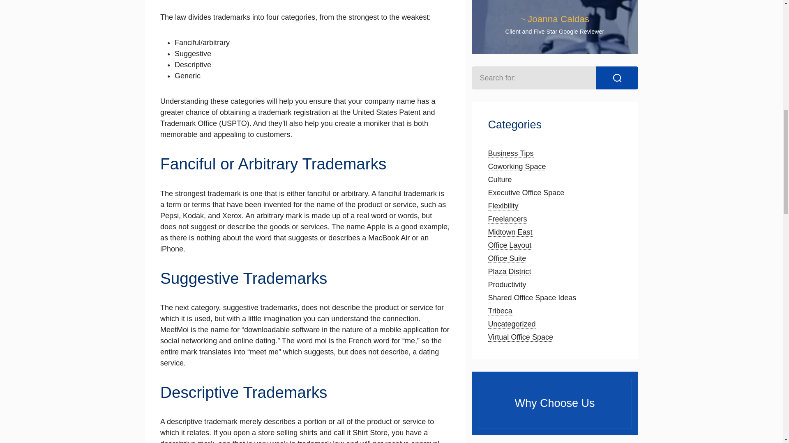 The image size is (789, 443). Describe the element at coordinates (507, 285) in the screenshot. I see `Productivity` at that location.